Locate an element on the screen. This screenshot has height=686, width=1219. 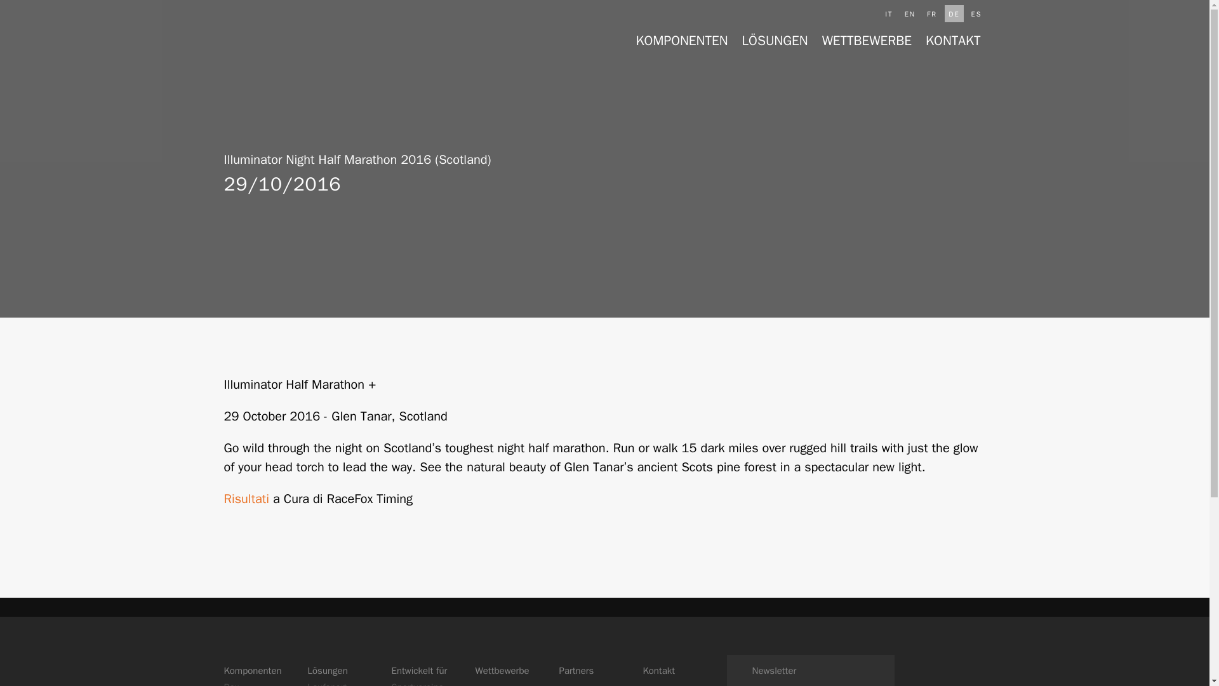
Risultati is located at coordinates (245, 499).